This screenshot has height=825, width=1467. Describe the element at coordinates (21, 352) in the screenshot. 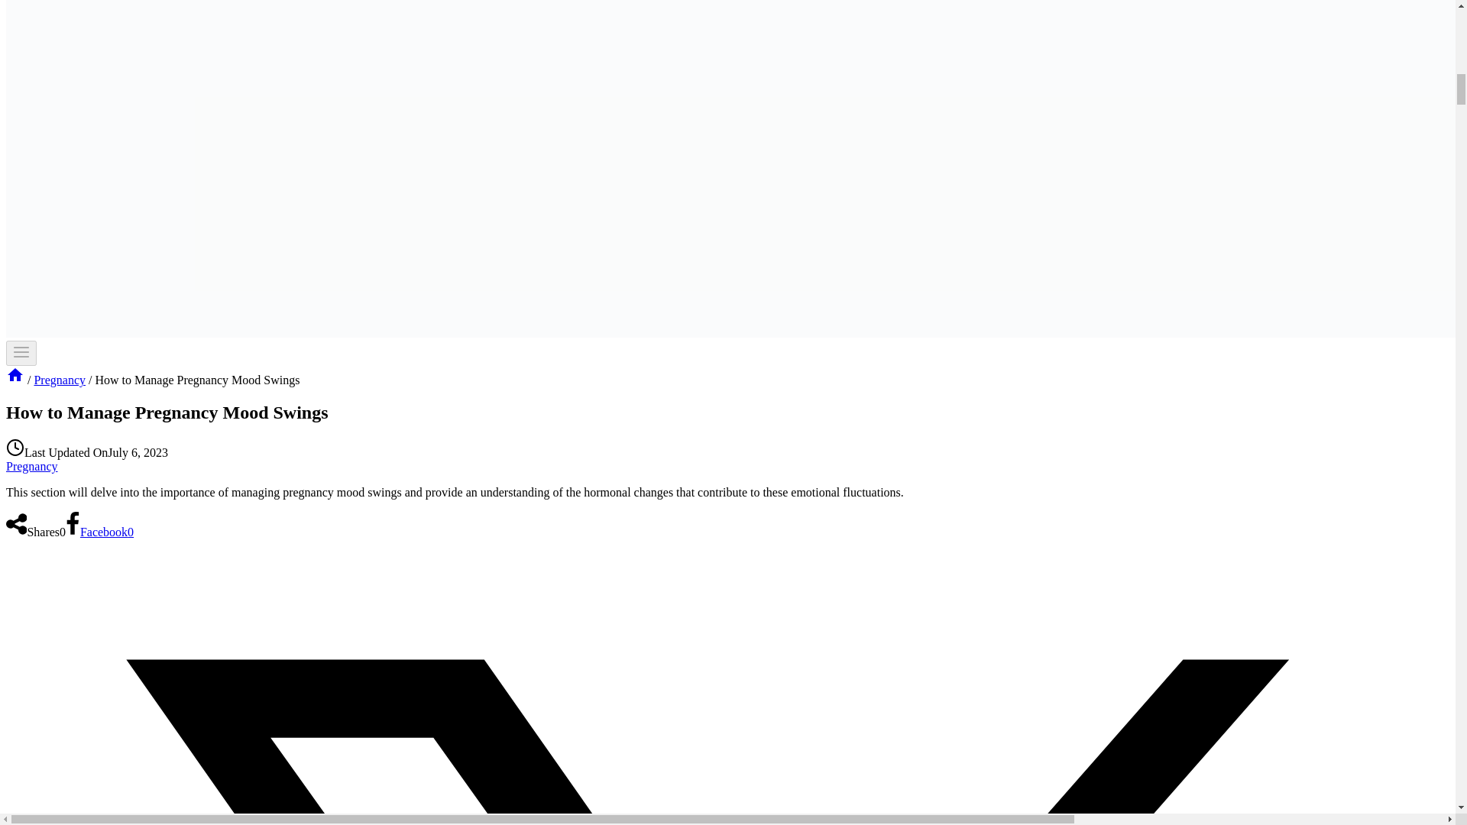

I see `Toggle Menu` at that location.